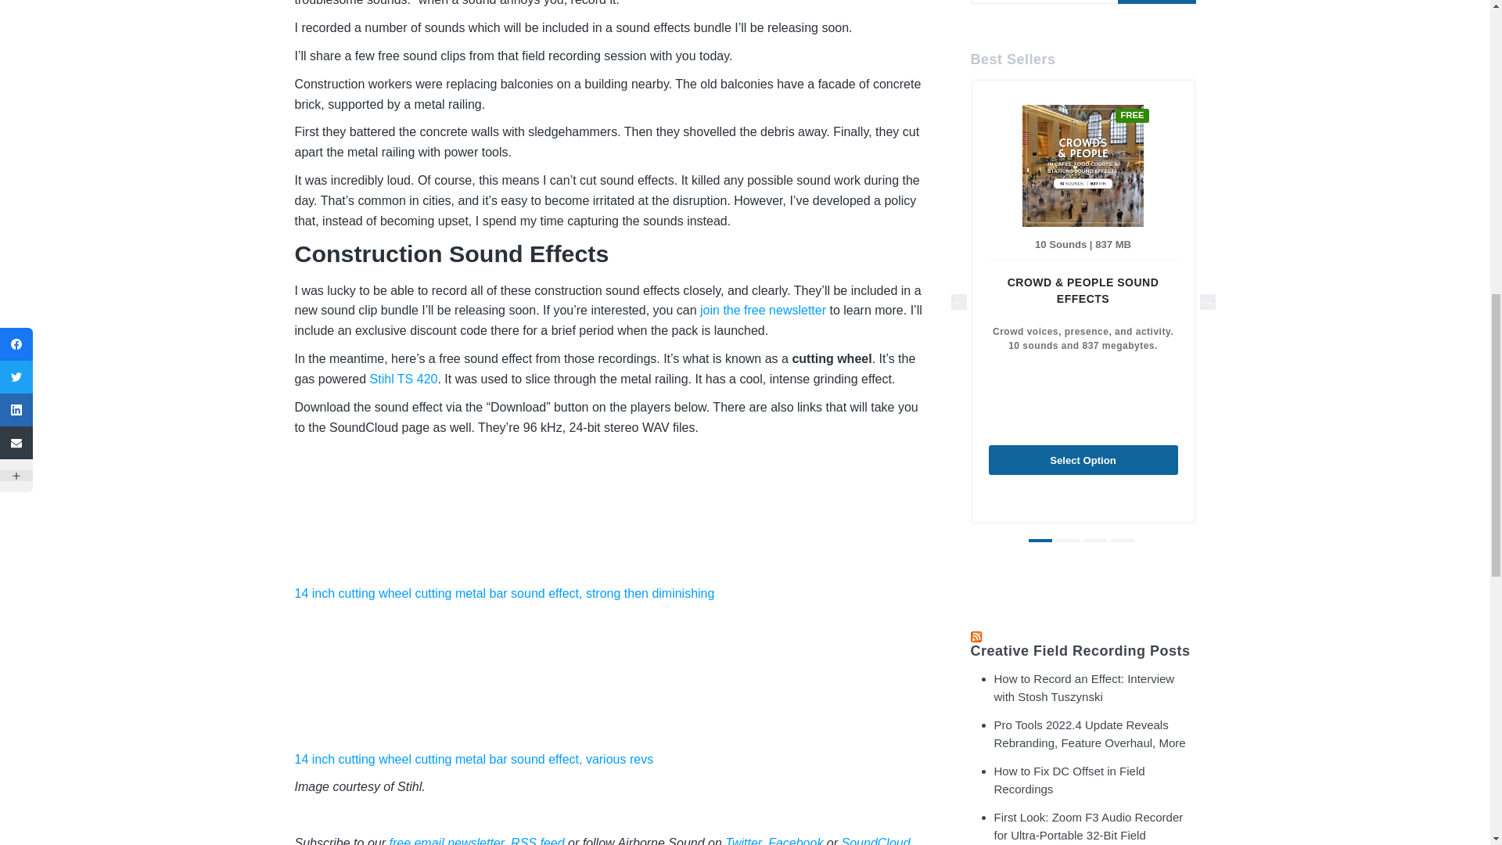 This screenshot has height=845, width=1502. Describe the element at coordinates (1156, 2) in the screenshot. I see `Search` at that location.